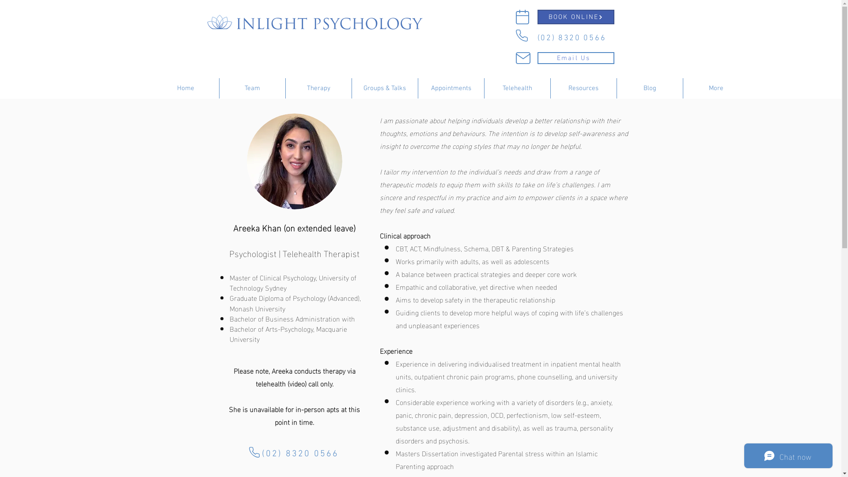 The width and height of the screenshot is (848, 477). Describe the element at coordinates (384, 88) in the screenshot. I see `Groups & Talks` at that location.